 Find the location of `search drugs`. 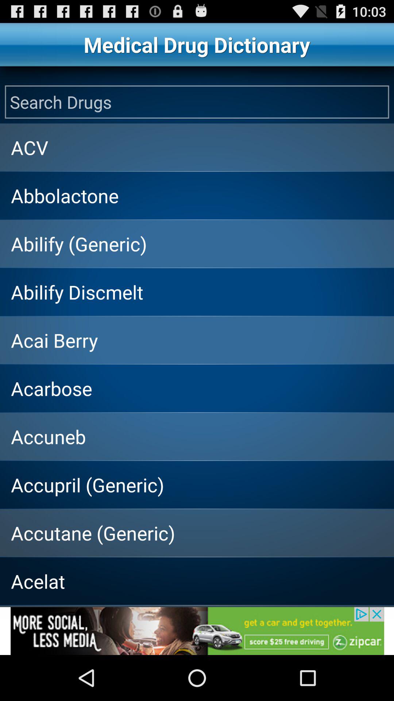

search drugs is located at coordinates (197, 102).